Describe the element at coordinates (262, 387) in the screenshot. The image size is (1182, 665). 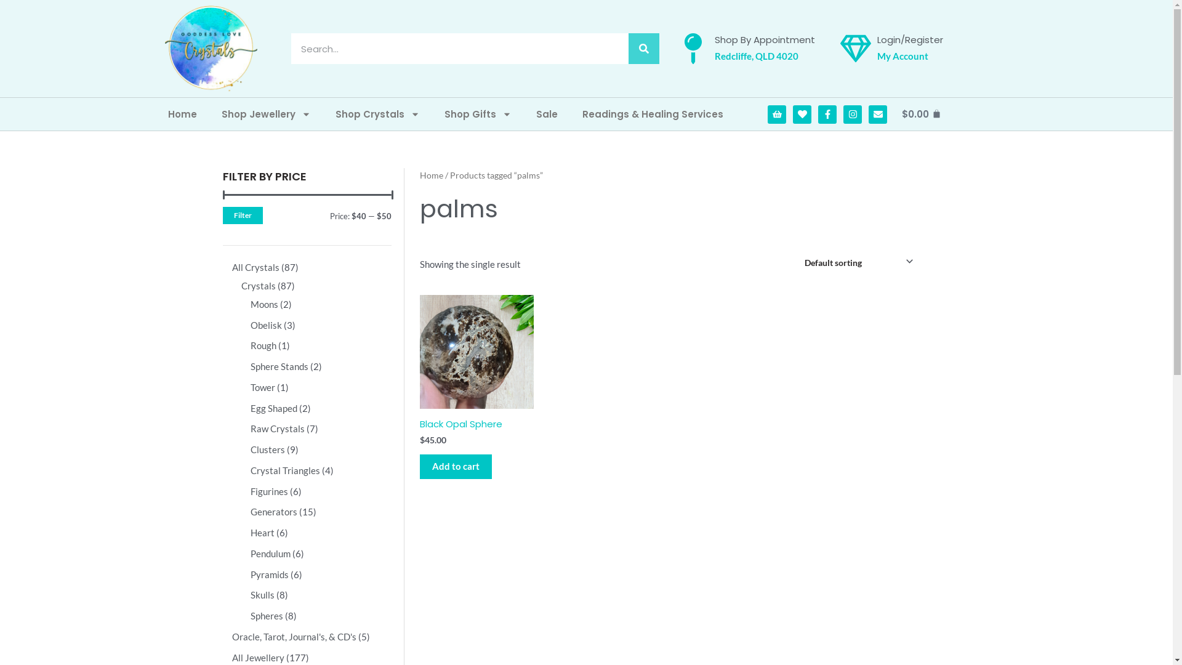
I see `Tower` at that location.